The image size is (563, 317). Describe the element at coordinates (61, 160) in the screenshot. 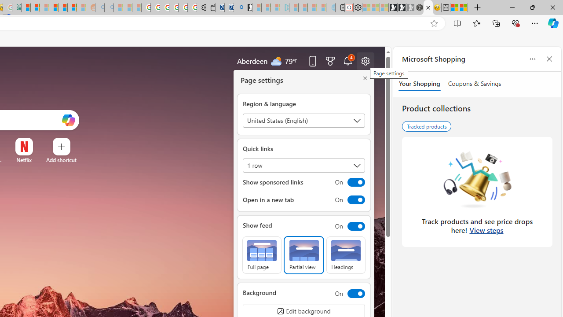

I see `Add a site` at that location.